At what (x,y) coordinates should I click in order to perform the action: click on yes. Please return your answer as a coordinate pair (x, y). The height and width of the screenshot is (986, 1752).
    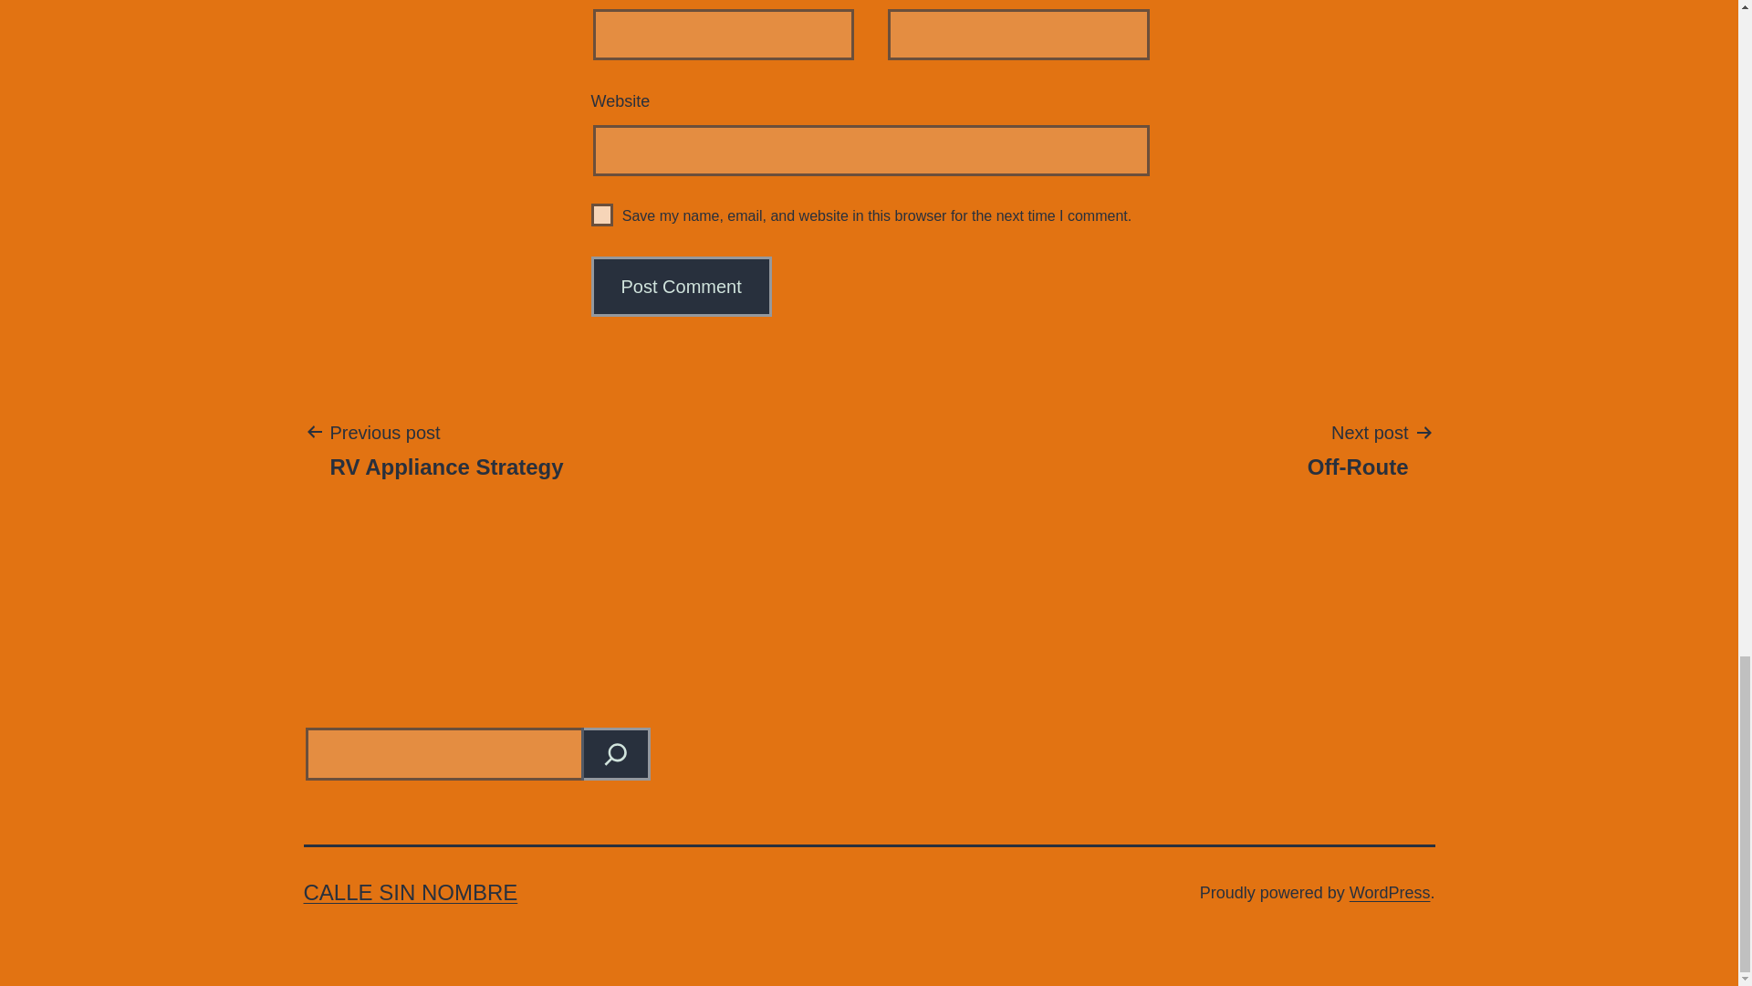
    Looking at the image, I should click on (682, 286).